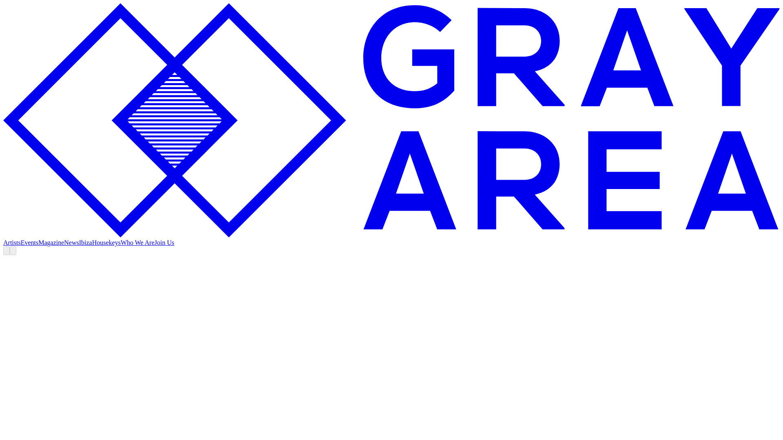 Image resolution: width=783 pixels, height=440 pixels. I want to click on Join Us, so click(164, 242).